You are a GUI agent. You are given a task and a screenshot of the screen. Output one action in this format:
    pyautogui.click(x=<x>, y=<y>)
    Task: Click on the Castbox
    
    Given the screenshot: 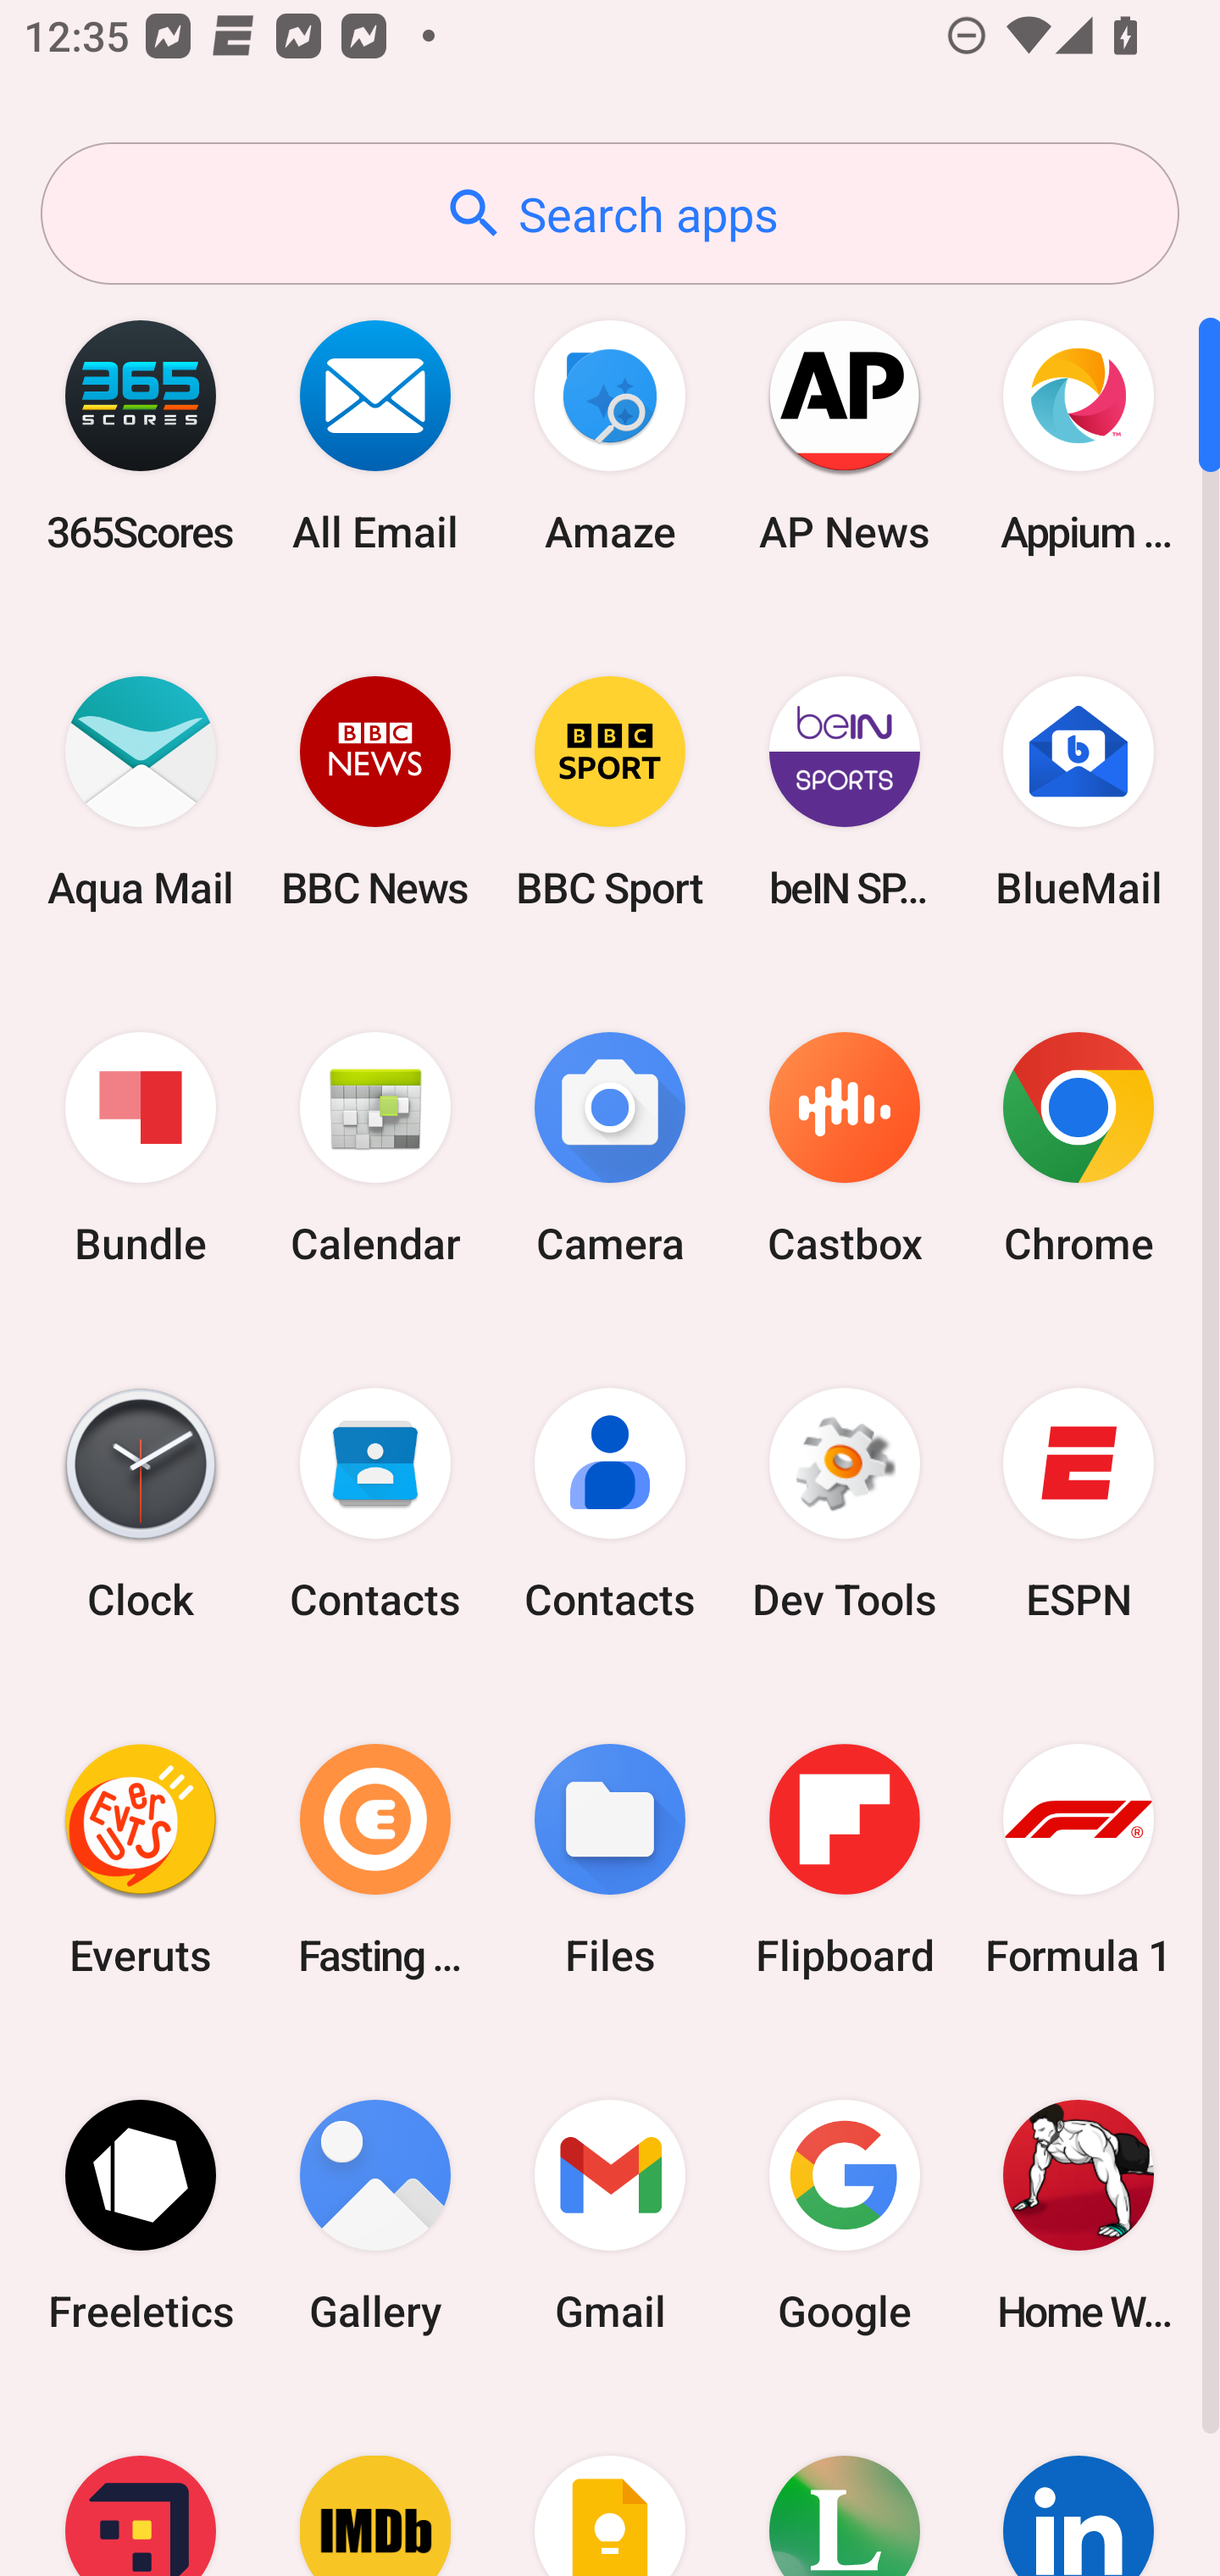 What is the action you would take?
    pyautogui.click(x=844, y=1149)
    